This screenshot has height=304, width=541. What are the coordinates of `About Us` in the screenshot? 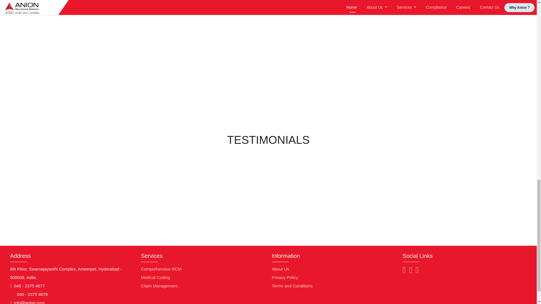 It's located at (280, 269).